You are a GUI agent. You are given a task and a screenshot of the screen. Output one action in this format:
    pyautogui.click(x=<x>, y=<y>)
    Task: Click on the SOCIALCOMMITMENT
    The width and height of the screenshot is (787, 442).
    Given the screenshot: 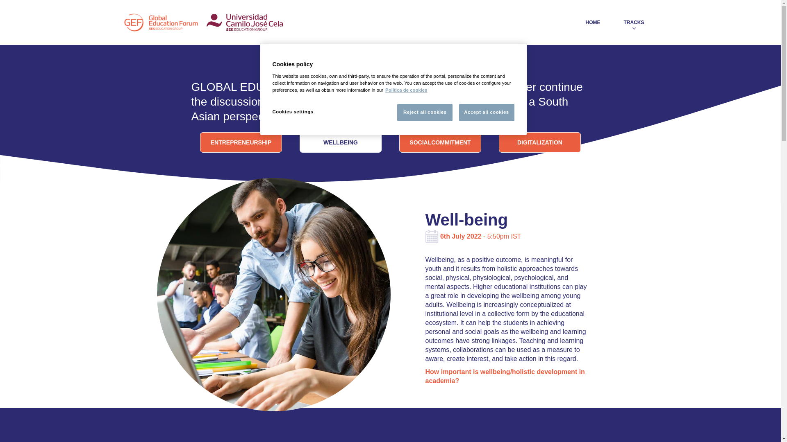 What is the action you would take?
    pyautogui.click(x=440, y=142)
    